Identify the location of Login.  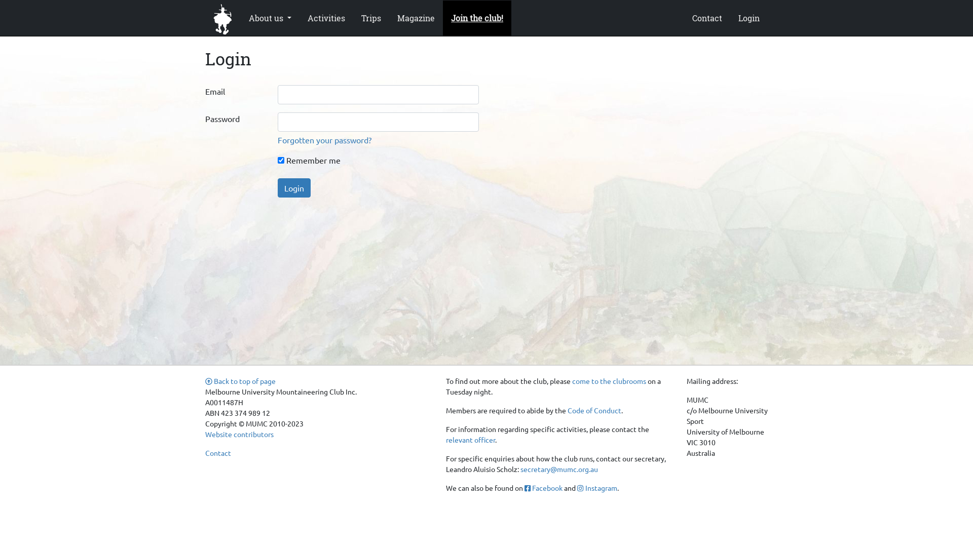
(294, 188).